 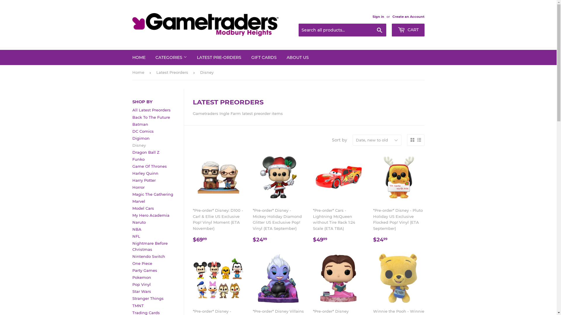 I want to click on Pop Vinyl, so click(x=141, y=284).